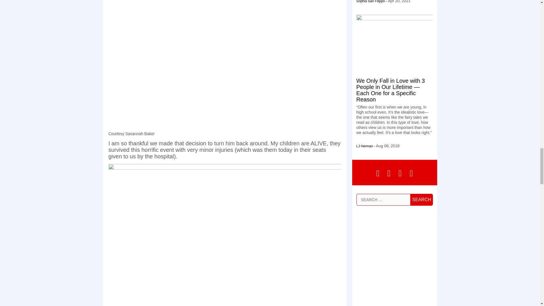  What do you see at coordinates (388, 146) in the screenshot?
I see `August 6, 2018` at bounding box center [388, 146].